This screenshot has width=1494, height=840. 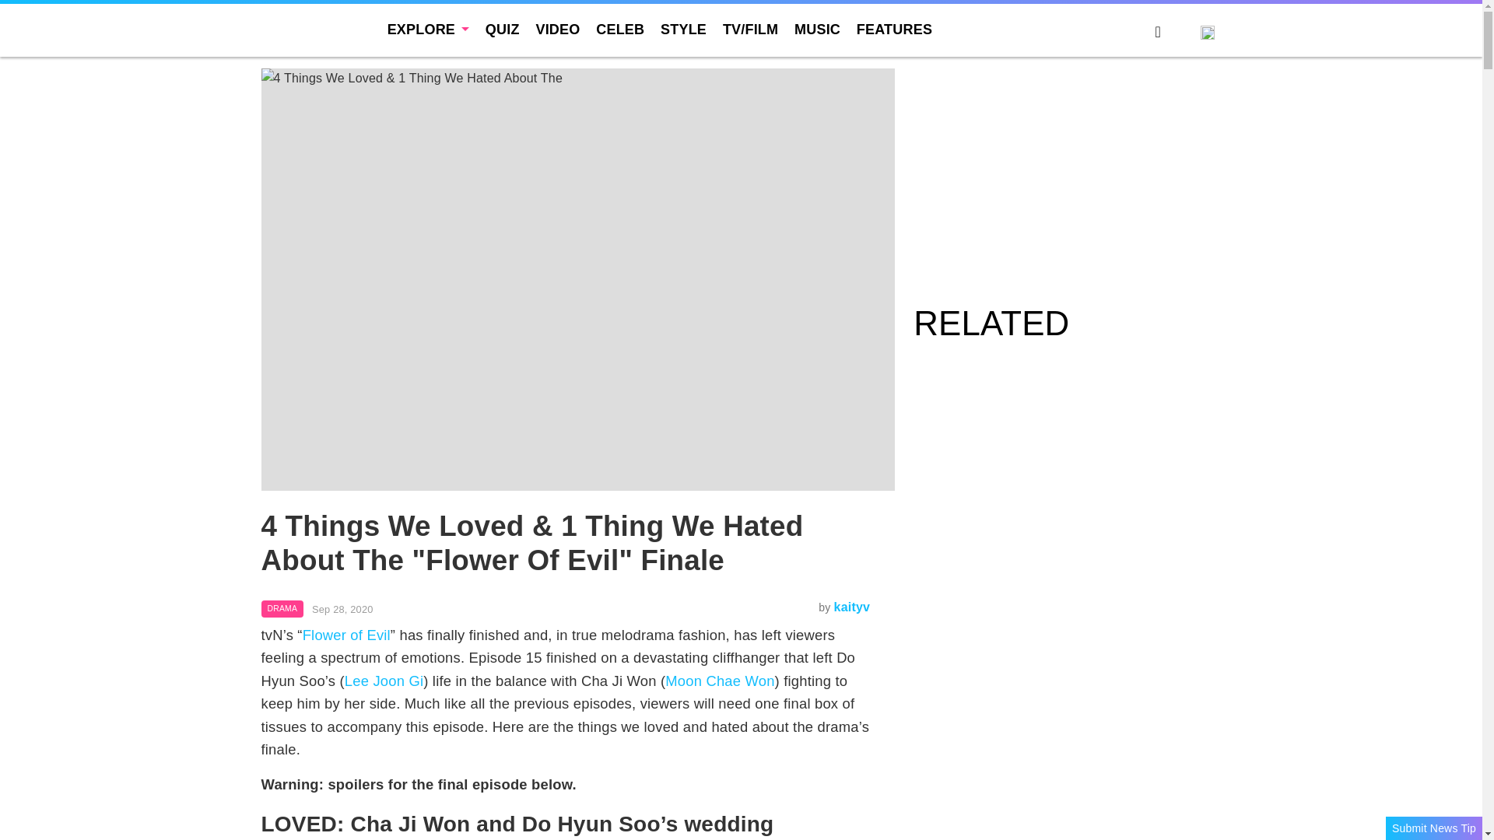 I want to click on Moon Chae Won, so click(x=719, y=681).